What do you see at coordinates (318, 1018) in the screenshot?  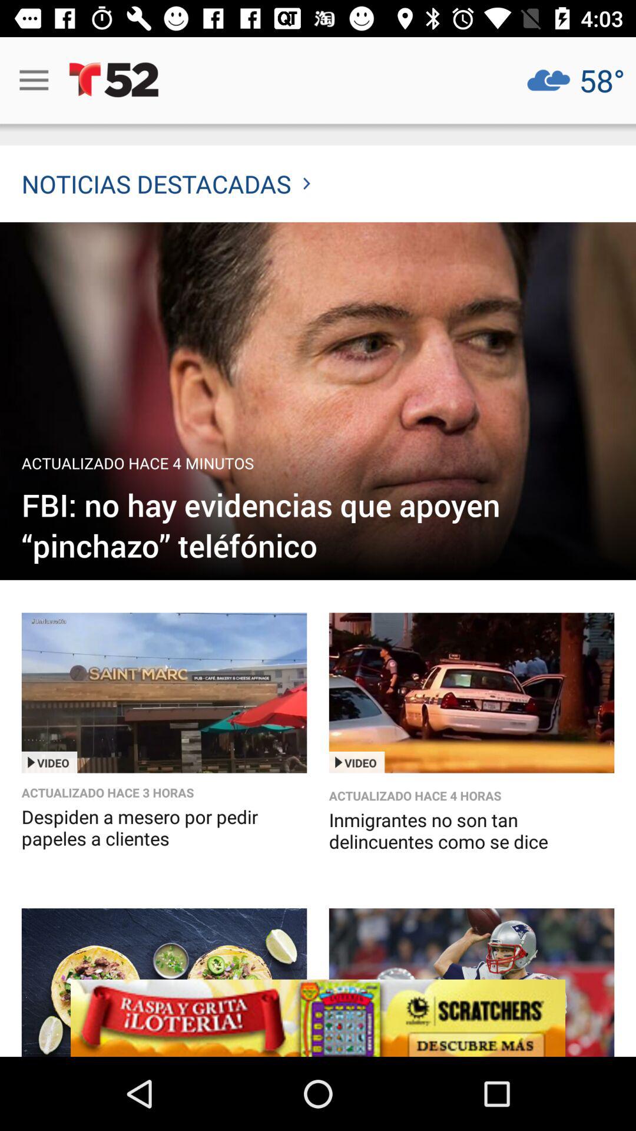 I see `turn on icon below the inmigrantes no son icon` at bounding box center [318, 1018].